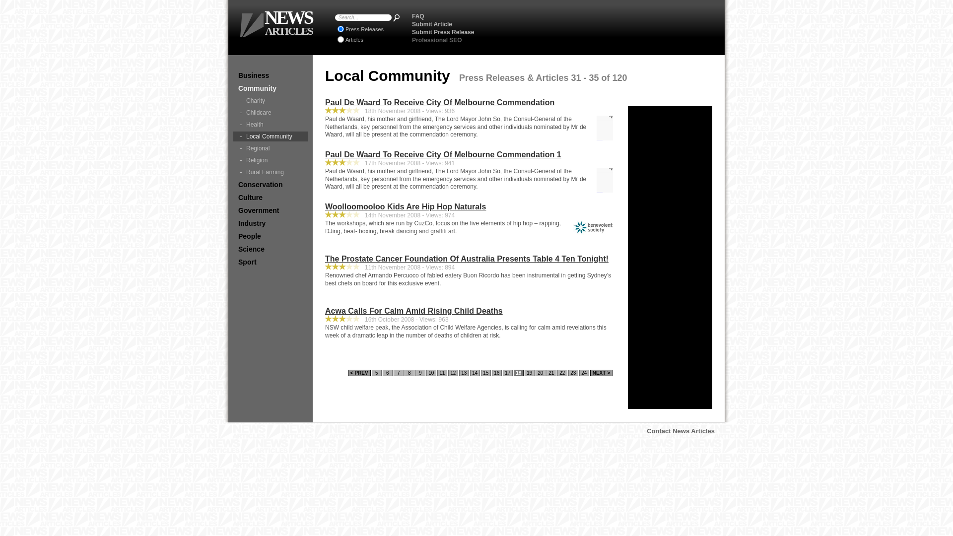 This screenshot has width=953, height=536. I want to click on 5, so click(377, 373).